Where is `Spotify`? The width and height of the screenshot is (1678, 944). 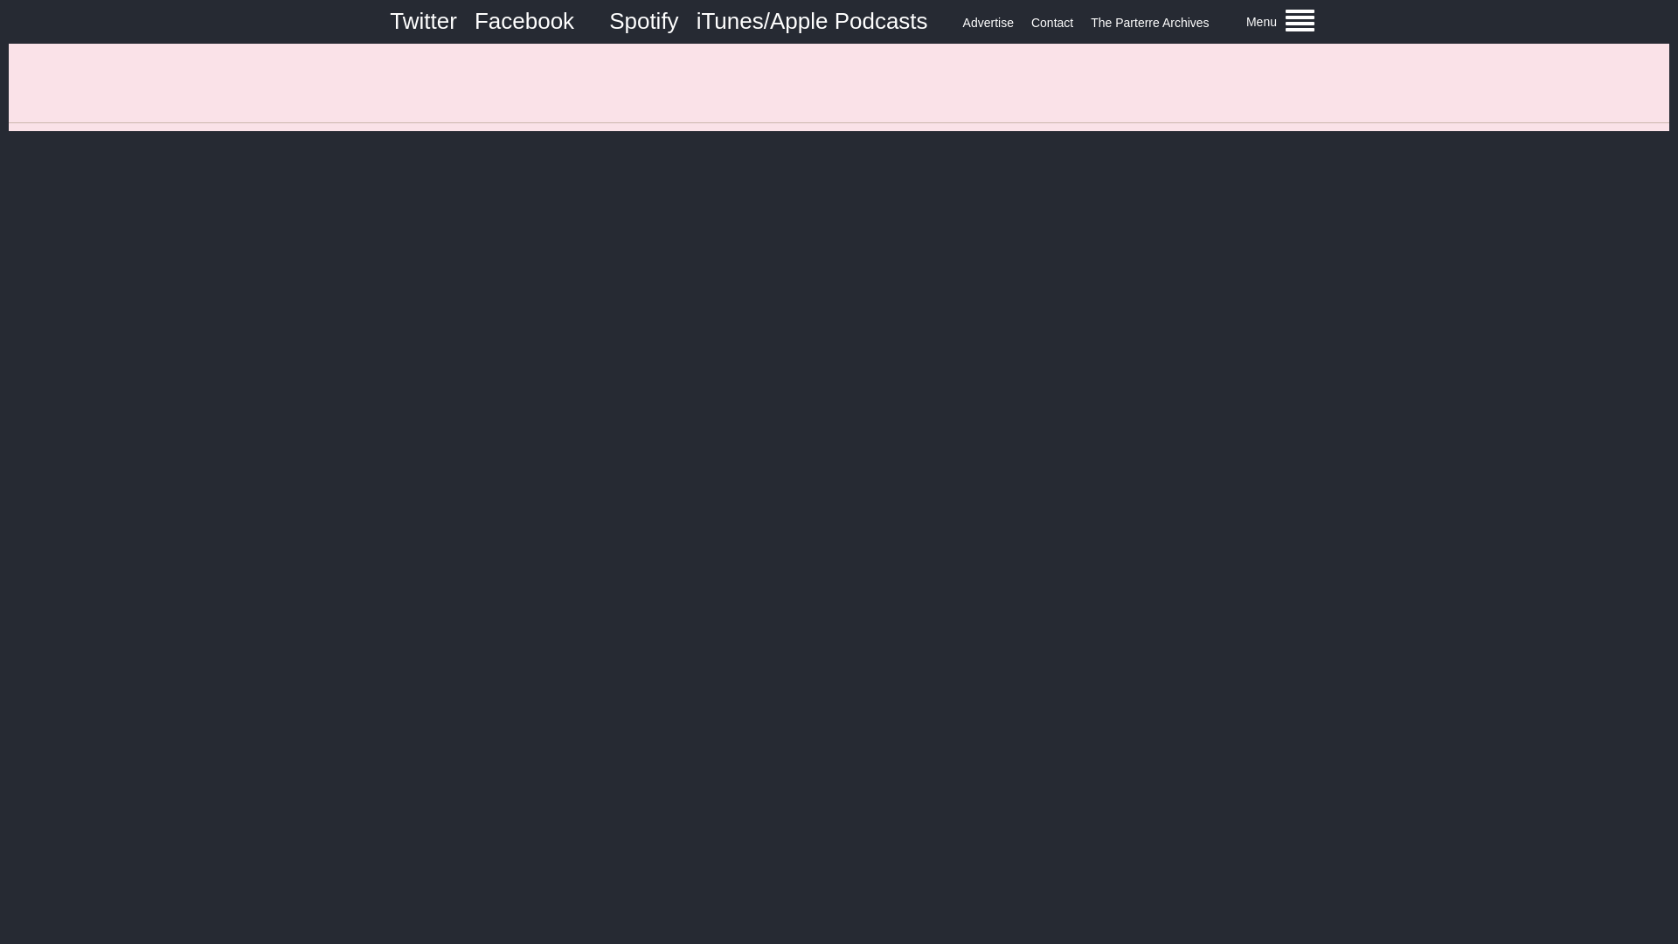
Spotify is located at coordinates (643, 20).